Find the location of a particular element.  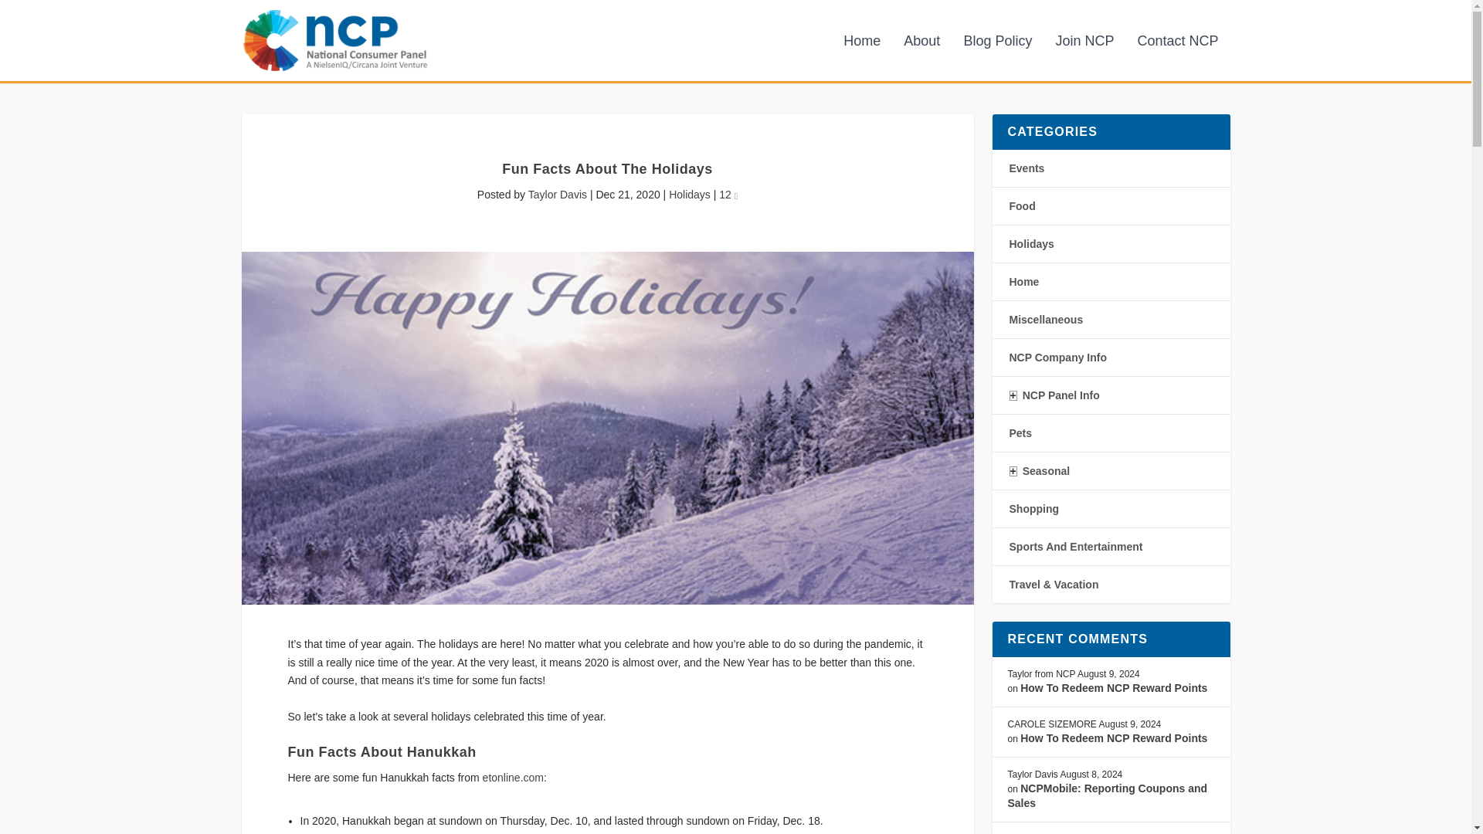

Blog Policy is located at coordinates (997, 57).